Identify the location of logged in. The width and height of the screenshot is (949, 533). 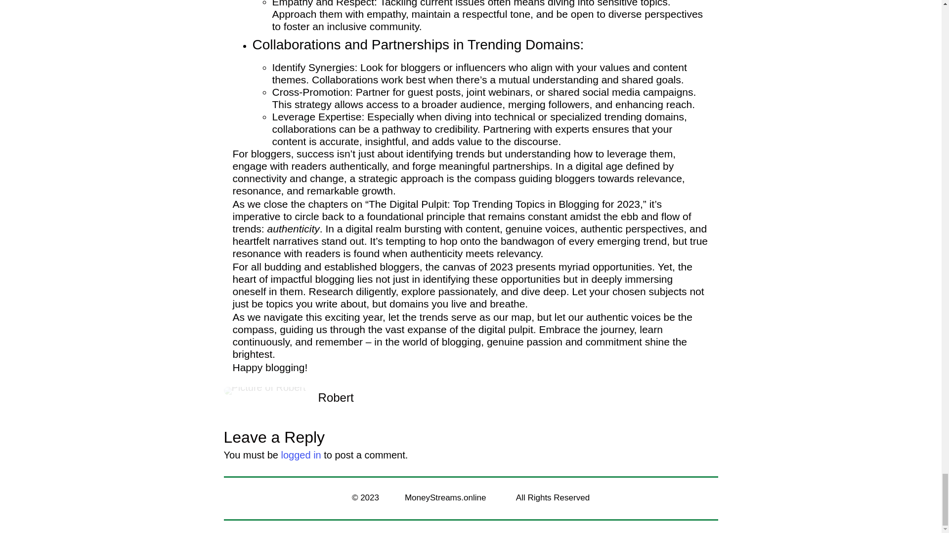
(301, 455).